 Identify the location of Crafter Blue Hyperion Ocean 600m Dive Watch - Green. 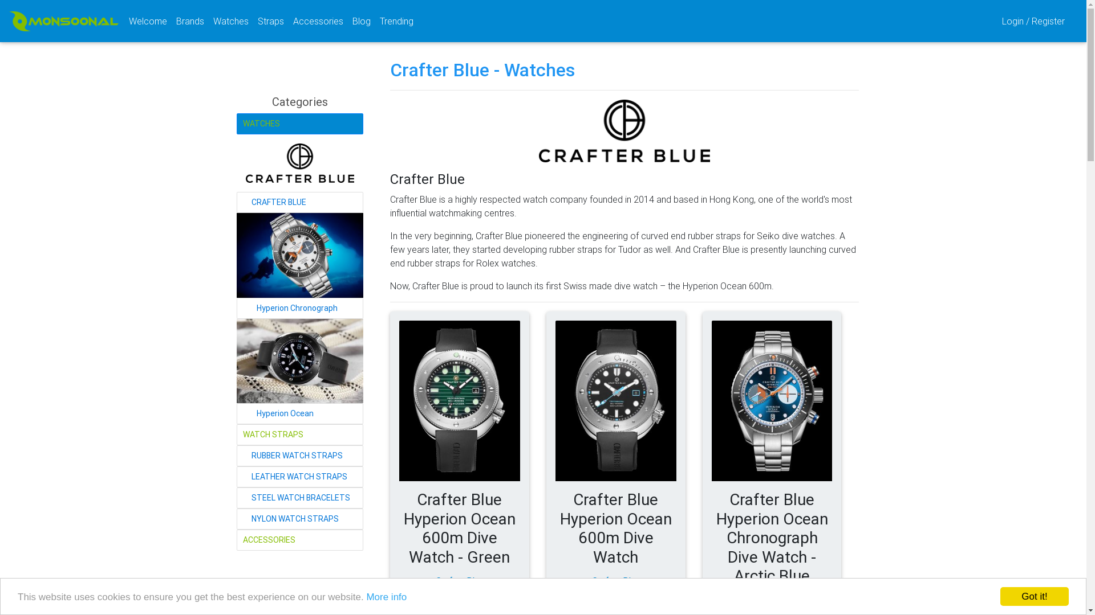
(460, 401).